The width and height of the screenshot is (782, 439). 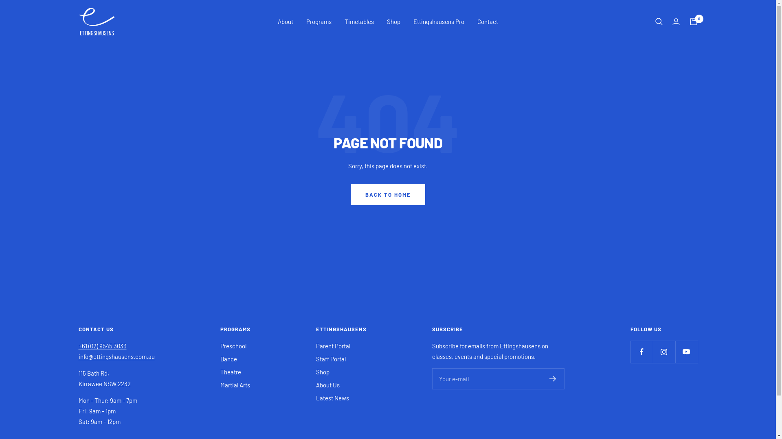 What do you see at coordinates (359, 22) in the screenshot?
I see `Timetables` at bounding box center [359, 22].